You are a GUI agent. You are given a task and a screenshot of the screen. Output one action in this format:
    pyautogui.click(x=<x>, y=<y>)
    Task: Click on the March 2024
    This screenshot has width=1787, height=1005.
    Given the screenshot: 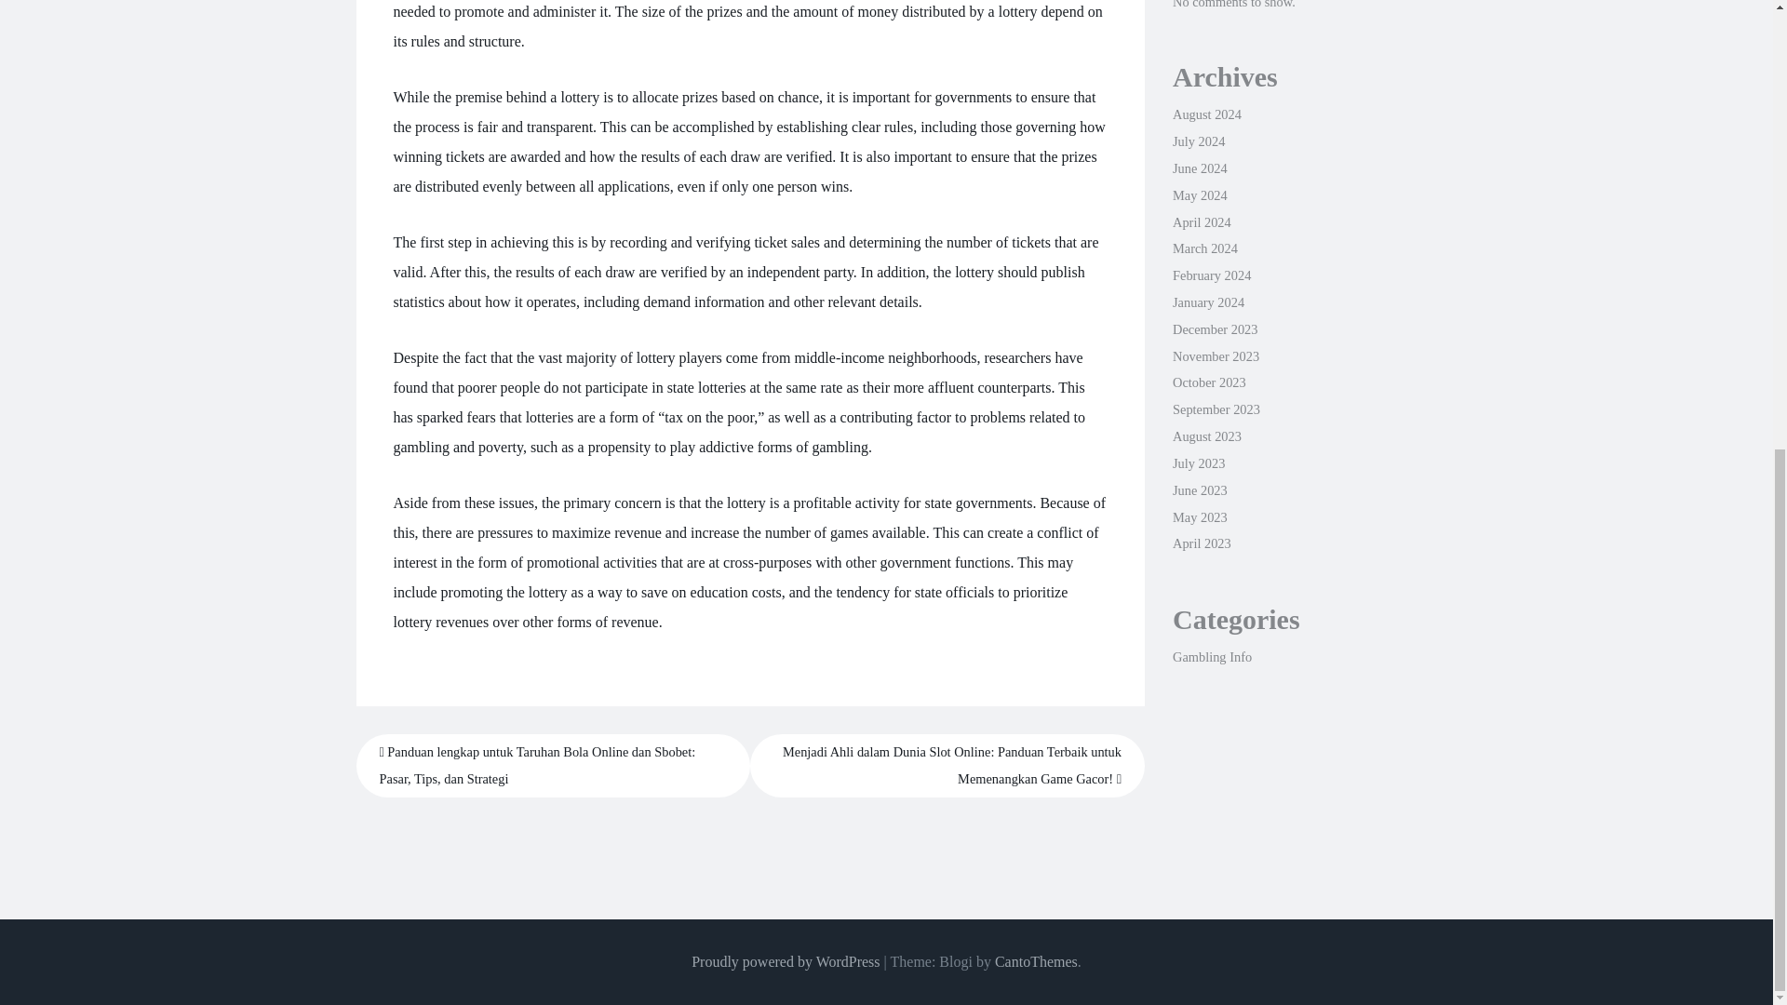 What is the action you would take?
    pyautogui.click(x=1204, y=248)
    